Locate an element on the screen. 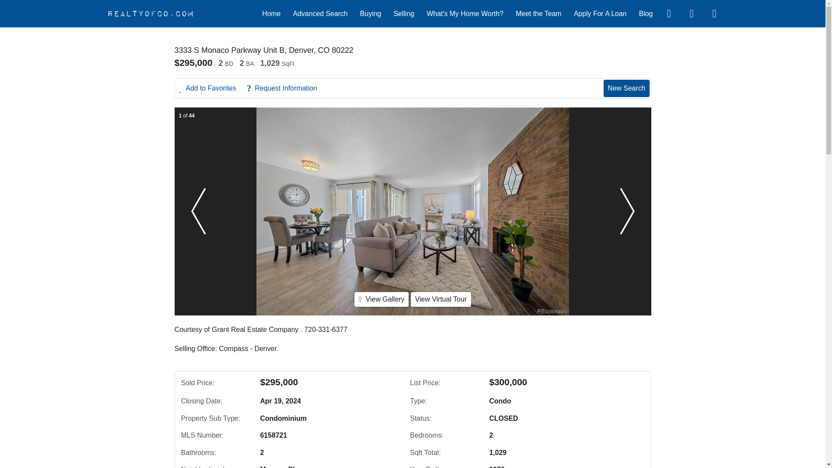 Image resolution: width=832 pixels, height=468 pixels. What's My Home Worth? is located at coordinates (465, 13).